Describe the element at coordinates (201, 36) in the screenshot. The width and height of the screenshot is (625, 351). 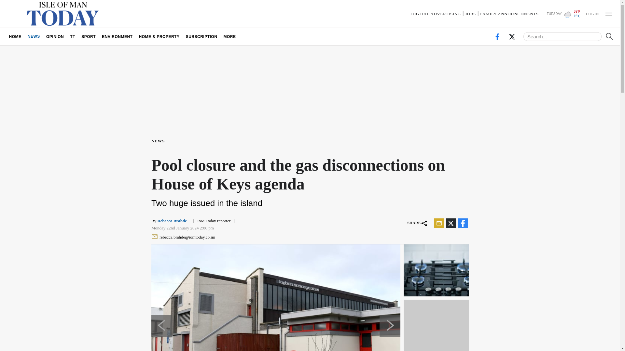
I see `SUBSCRIPTION` at that location.